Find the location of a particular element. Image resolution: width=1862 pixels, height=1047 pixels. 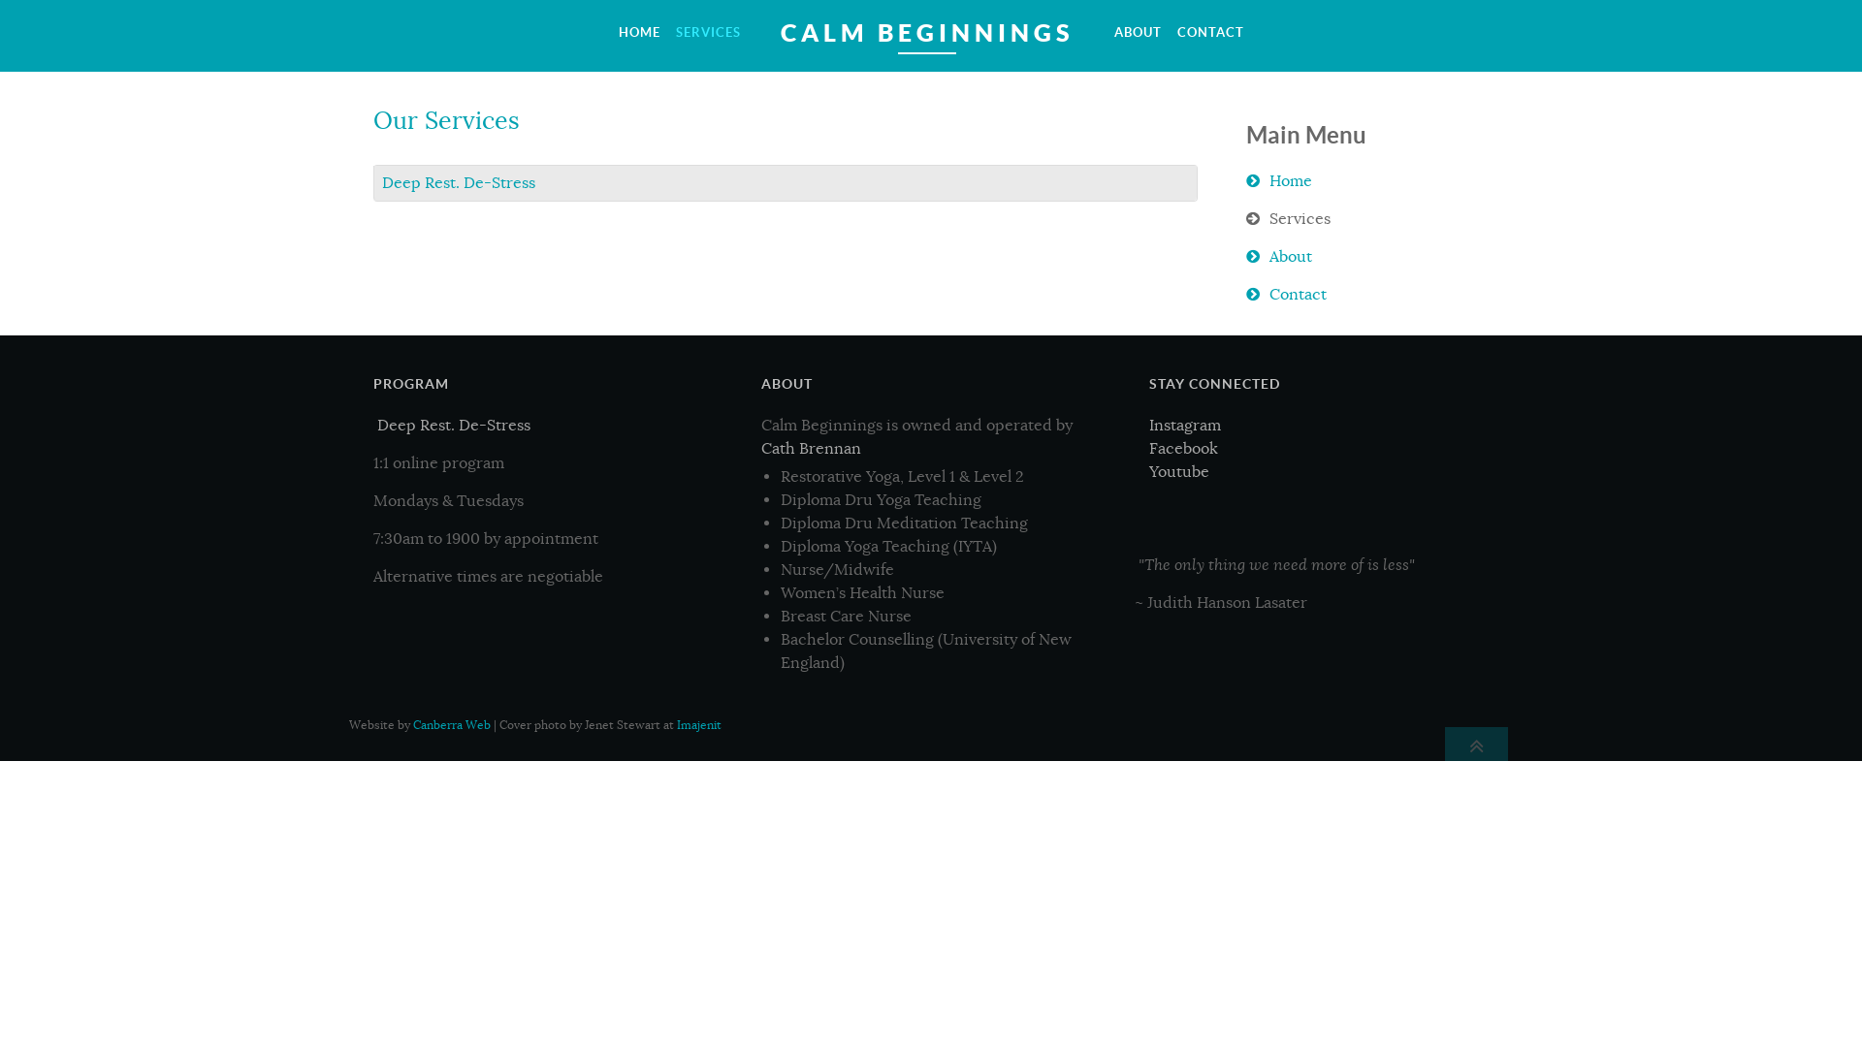

About is located at coordinates (1367, 257).